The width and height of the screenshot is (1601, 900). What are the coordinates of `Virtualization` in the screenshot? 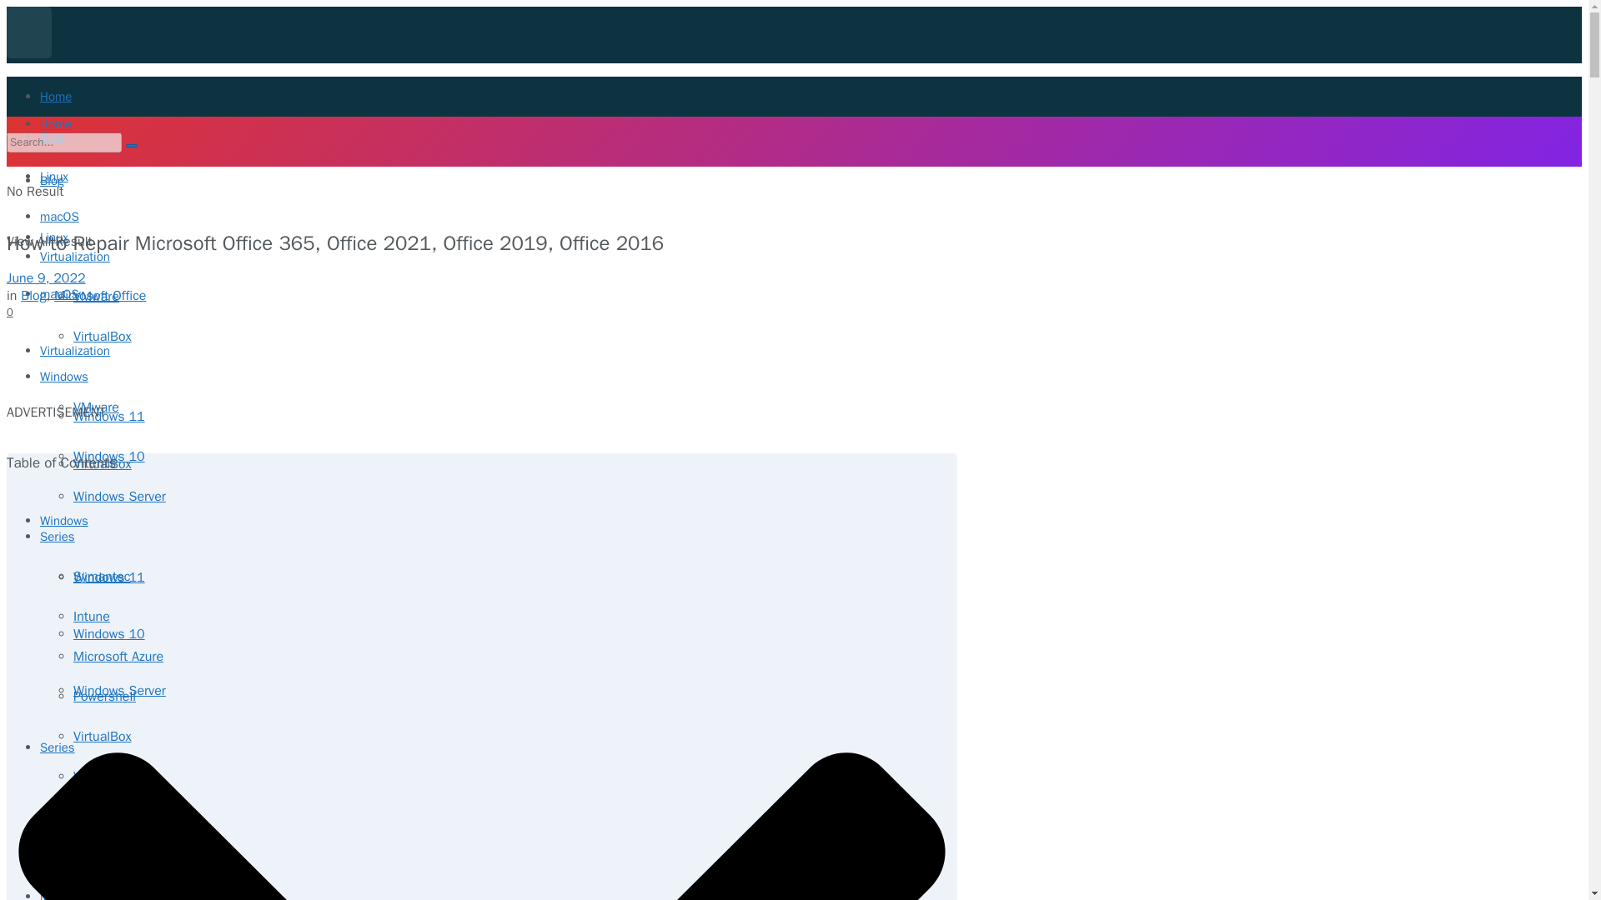 It's located at (75, 257).